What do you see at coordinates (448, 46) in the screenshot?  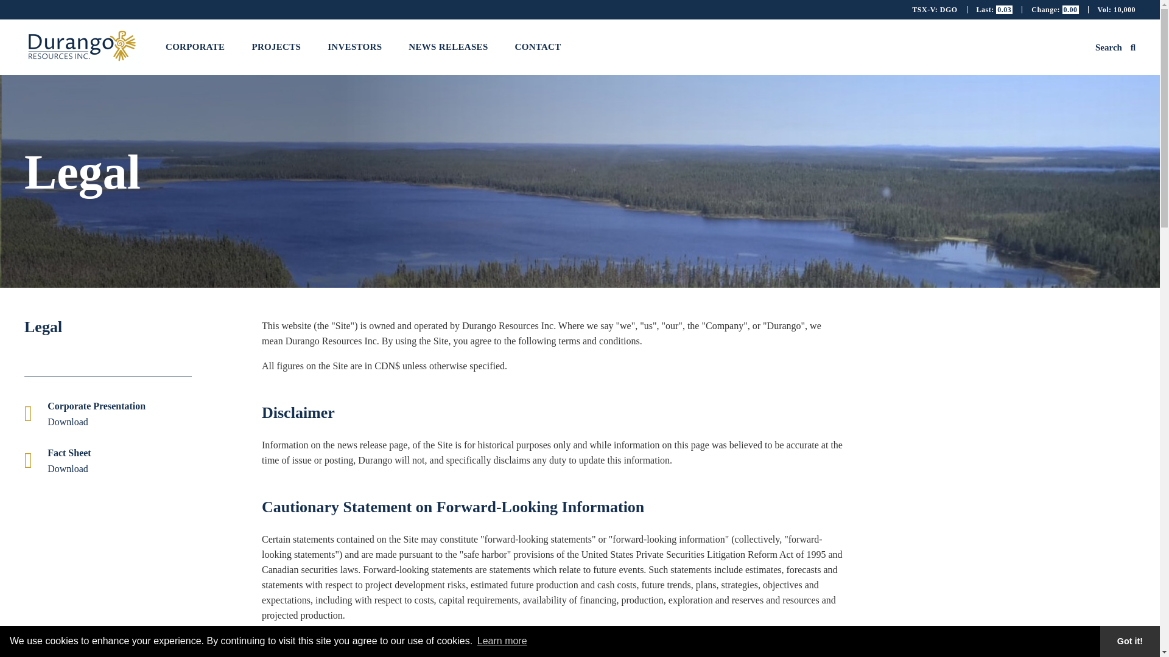 I see `NEWS RELEASES` at bounding box center [448, 46].